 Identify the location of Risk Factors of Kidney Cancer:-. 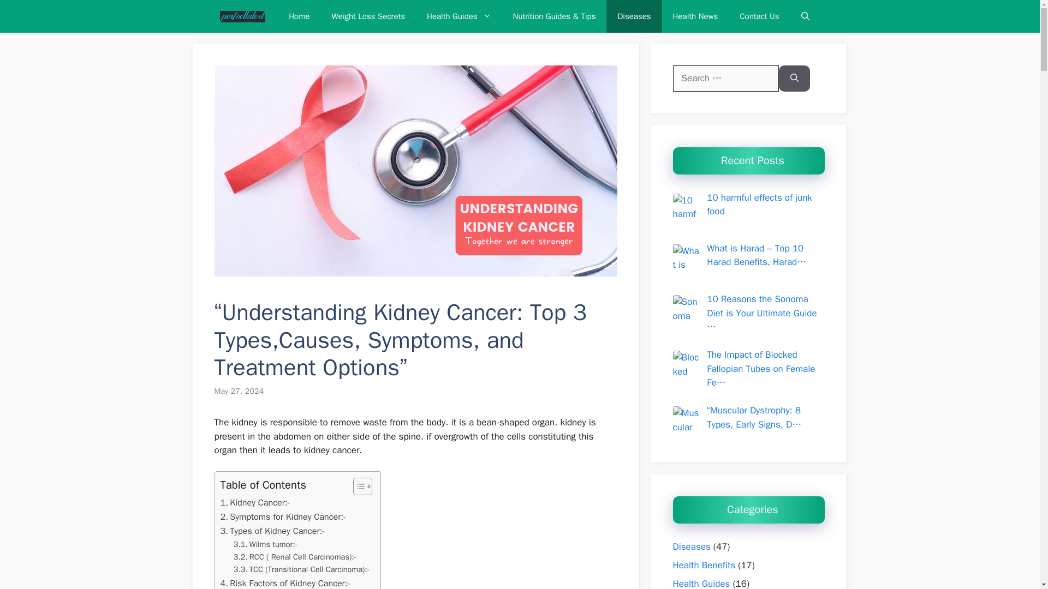
(285, 582).